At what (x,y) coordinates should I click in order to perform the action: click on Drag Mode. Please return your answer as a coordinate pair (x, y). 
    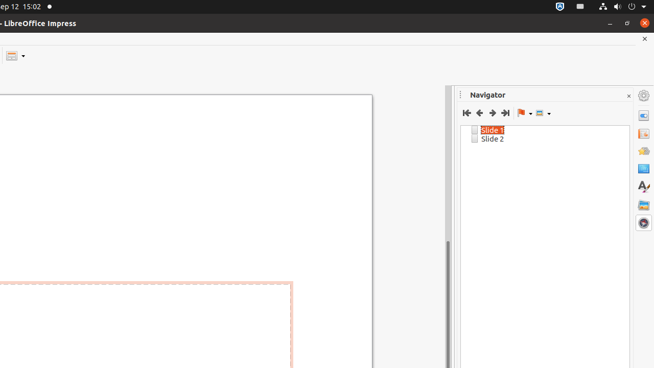
    Looking at the image, I should click on (525, 113).